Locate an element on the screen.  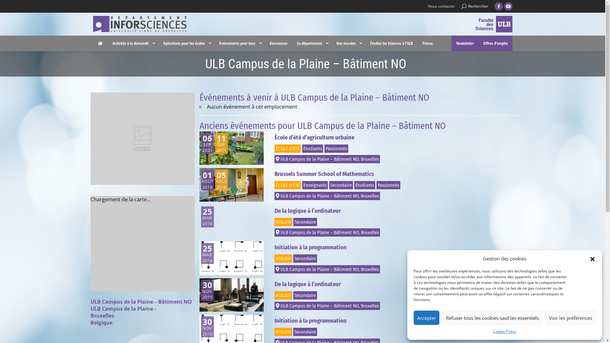
fwb is located at coordinates (264, 277).